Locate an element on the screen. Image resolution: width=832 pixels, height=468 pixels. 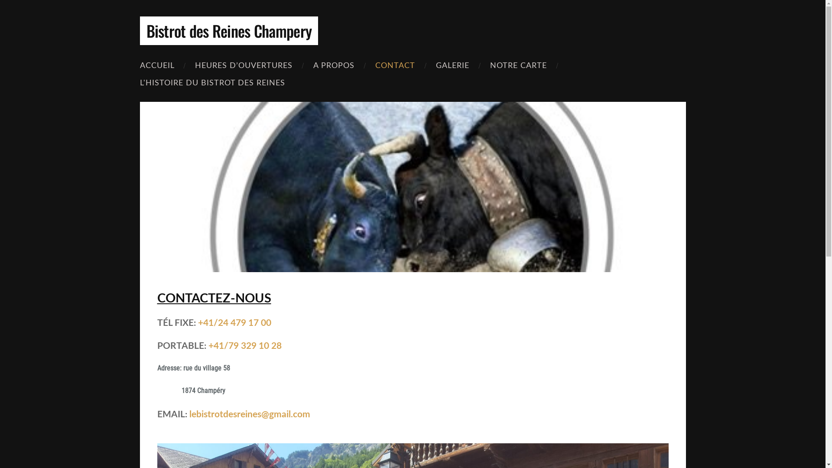
GALERIE is located at coordinates (452, 65).